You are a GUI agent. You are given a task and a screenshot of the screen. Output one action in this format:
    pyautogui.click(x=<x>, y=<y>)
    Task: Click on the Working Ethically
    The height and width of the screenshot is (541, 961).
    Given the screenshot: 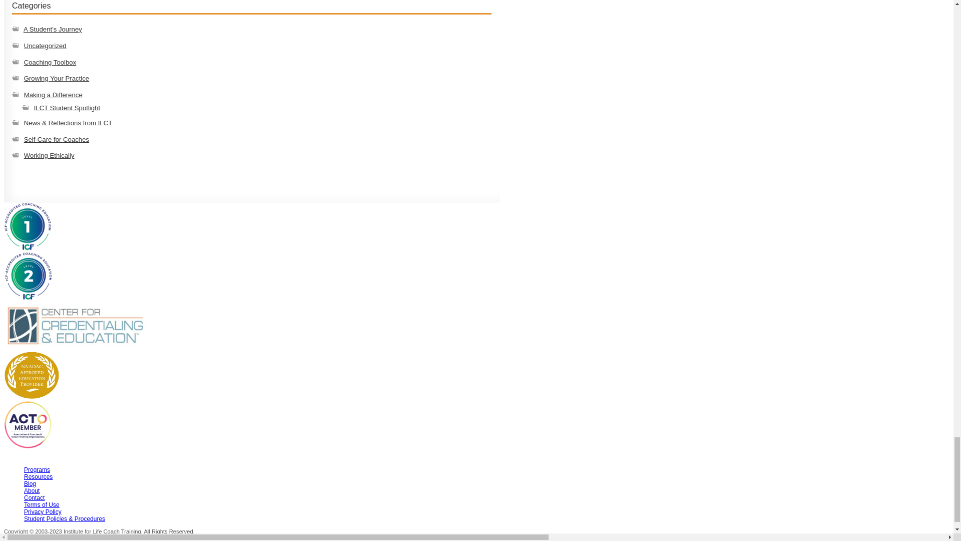 What is the action you would take?
    pyautogui.click(x=49, y=155)
    